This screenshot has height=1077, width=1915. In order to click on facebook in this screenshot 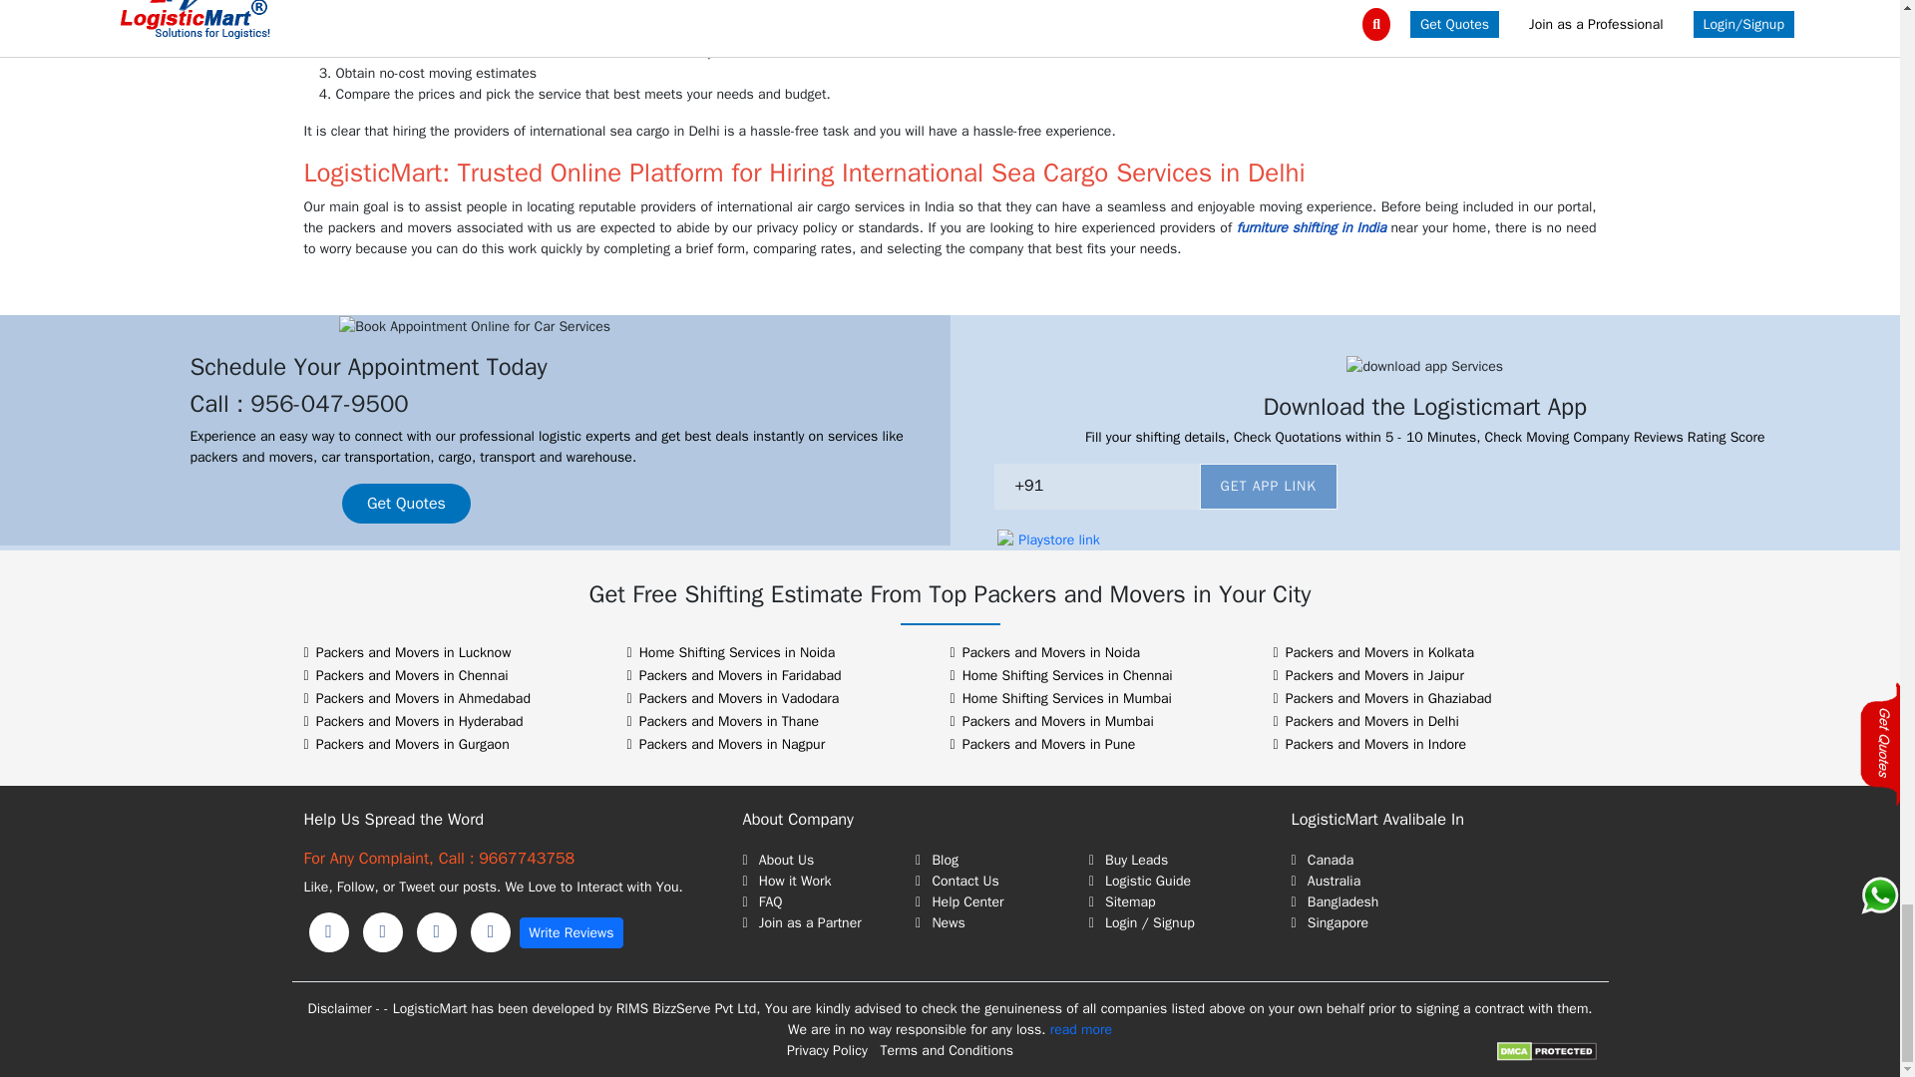, I will do `click(328, 931)`.